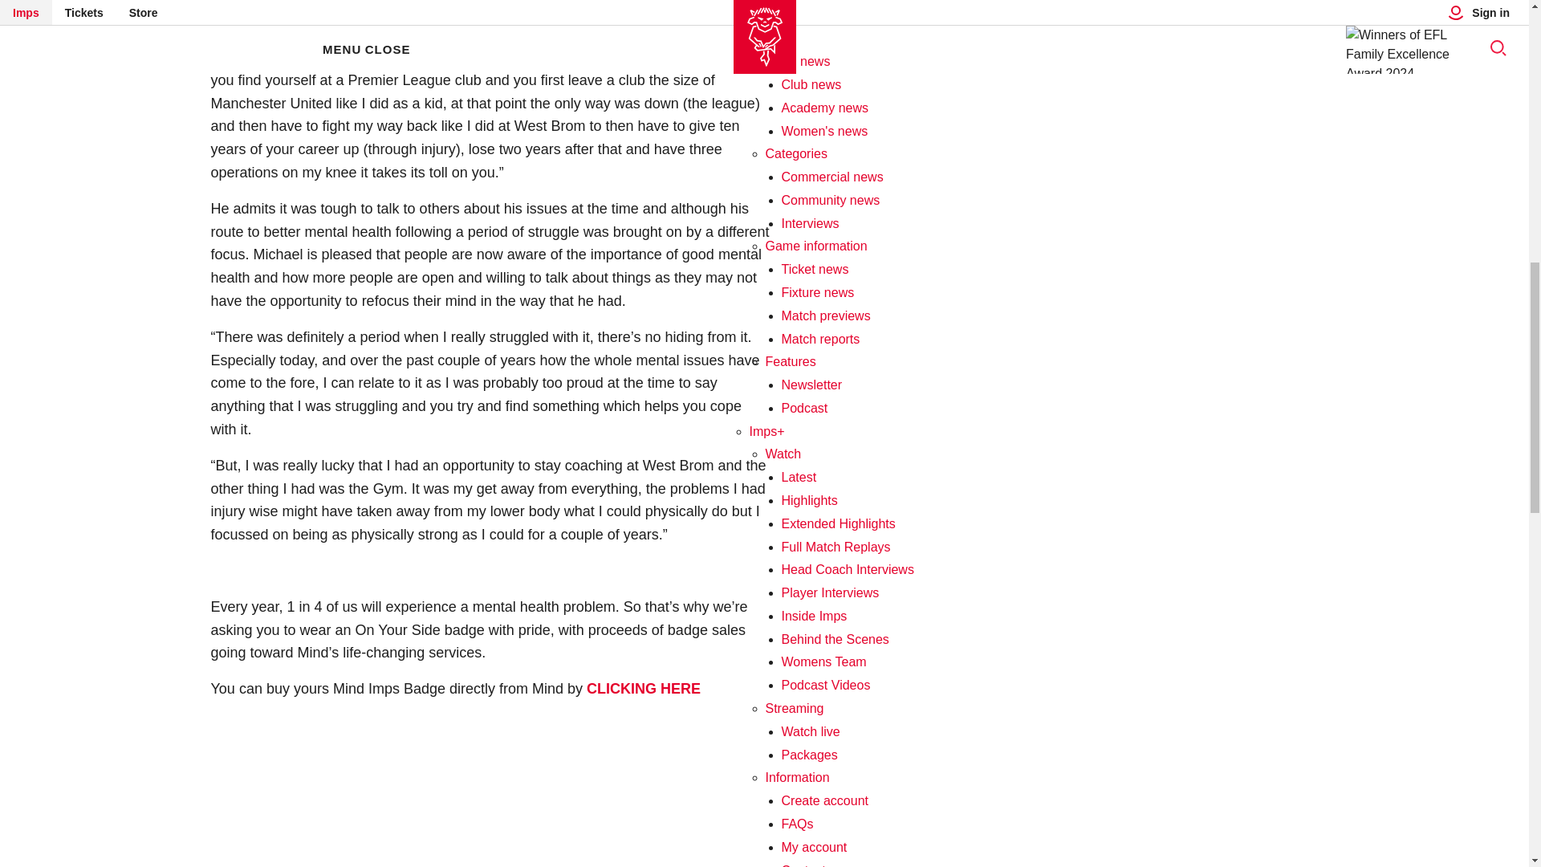 The height and width of the screenshot is (867, 1541). What do you see at coordinates (817, 188) in the screenshot?
I see `Click here for staff profiles` at bounding box center [817, 188].